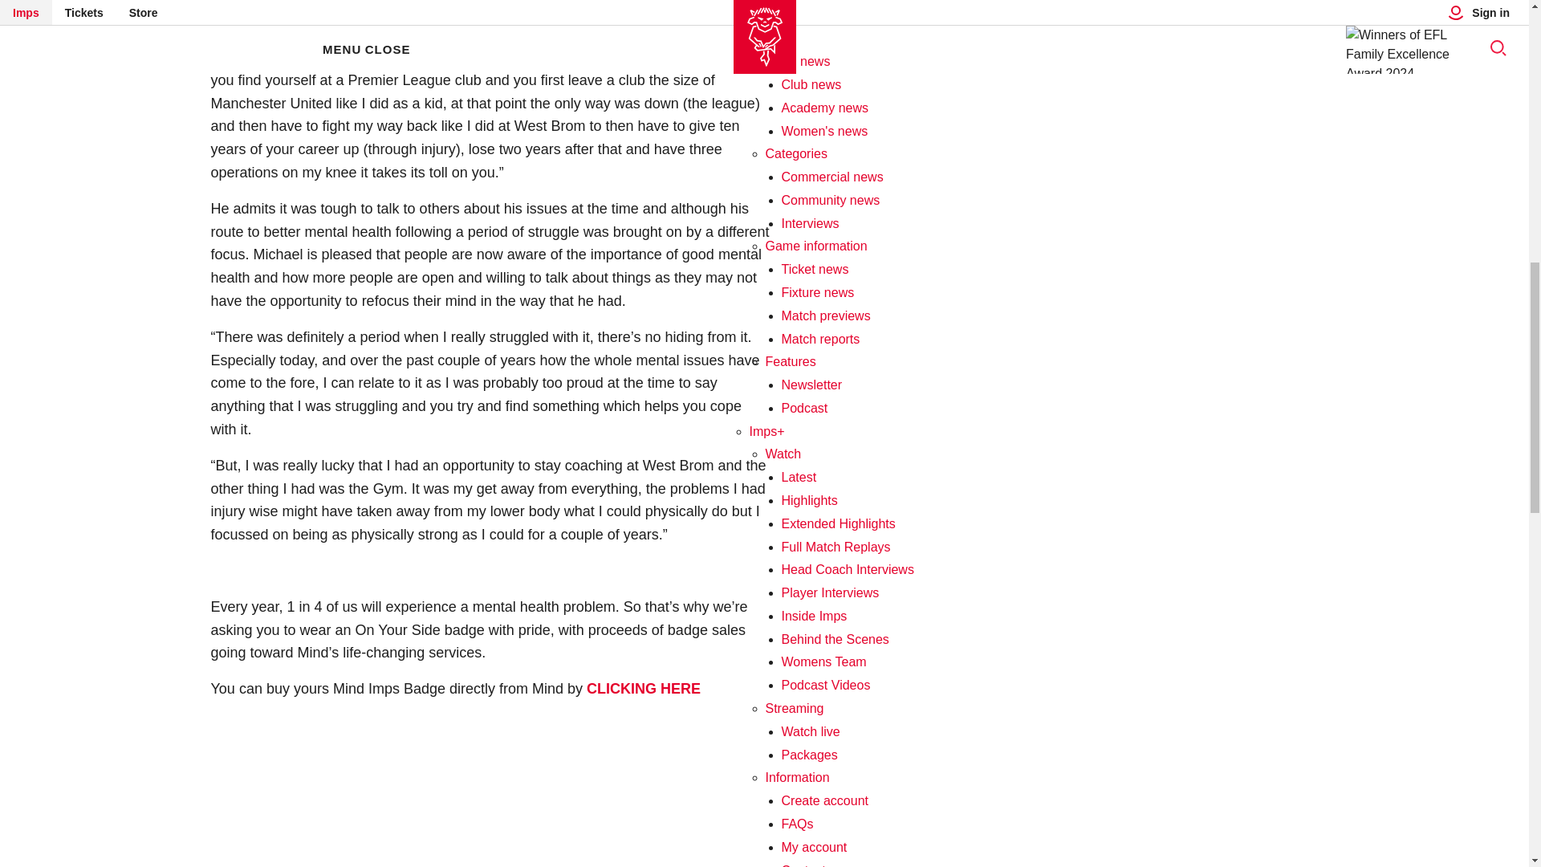 The height and width of the screenshot is (867, 1541). What do you see at coordinates (817, 188) in the screenshot?
I see `Click here for staff profiles` at bounding box center [817, 188].